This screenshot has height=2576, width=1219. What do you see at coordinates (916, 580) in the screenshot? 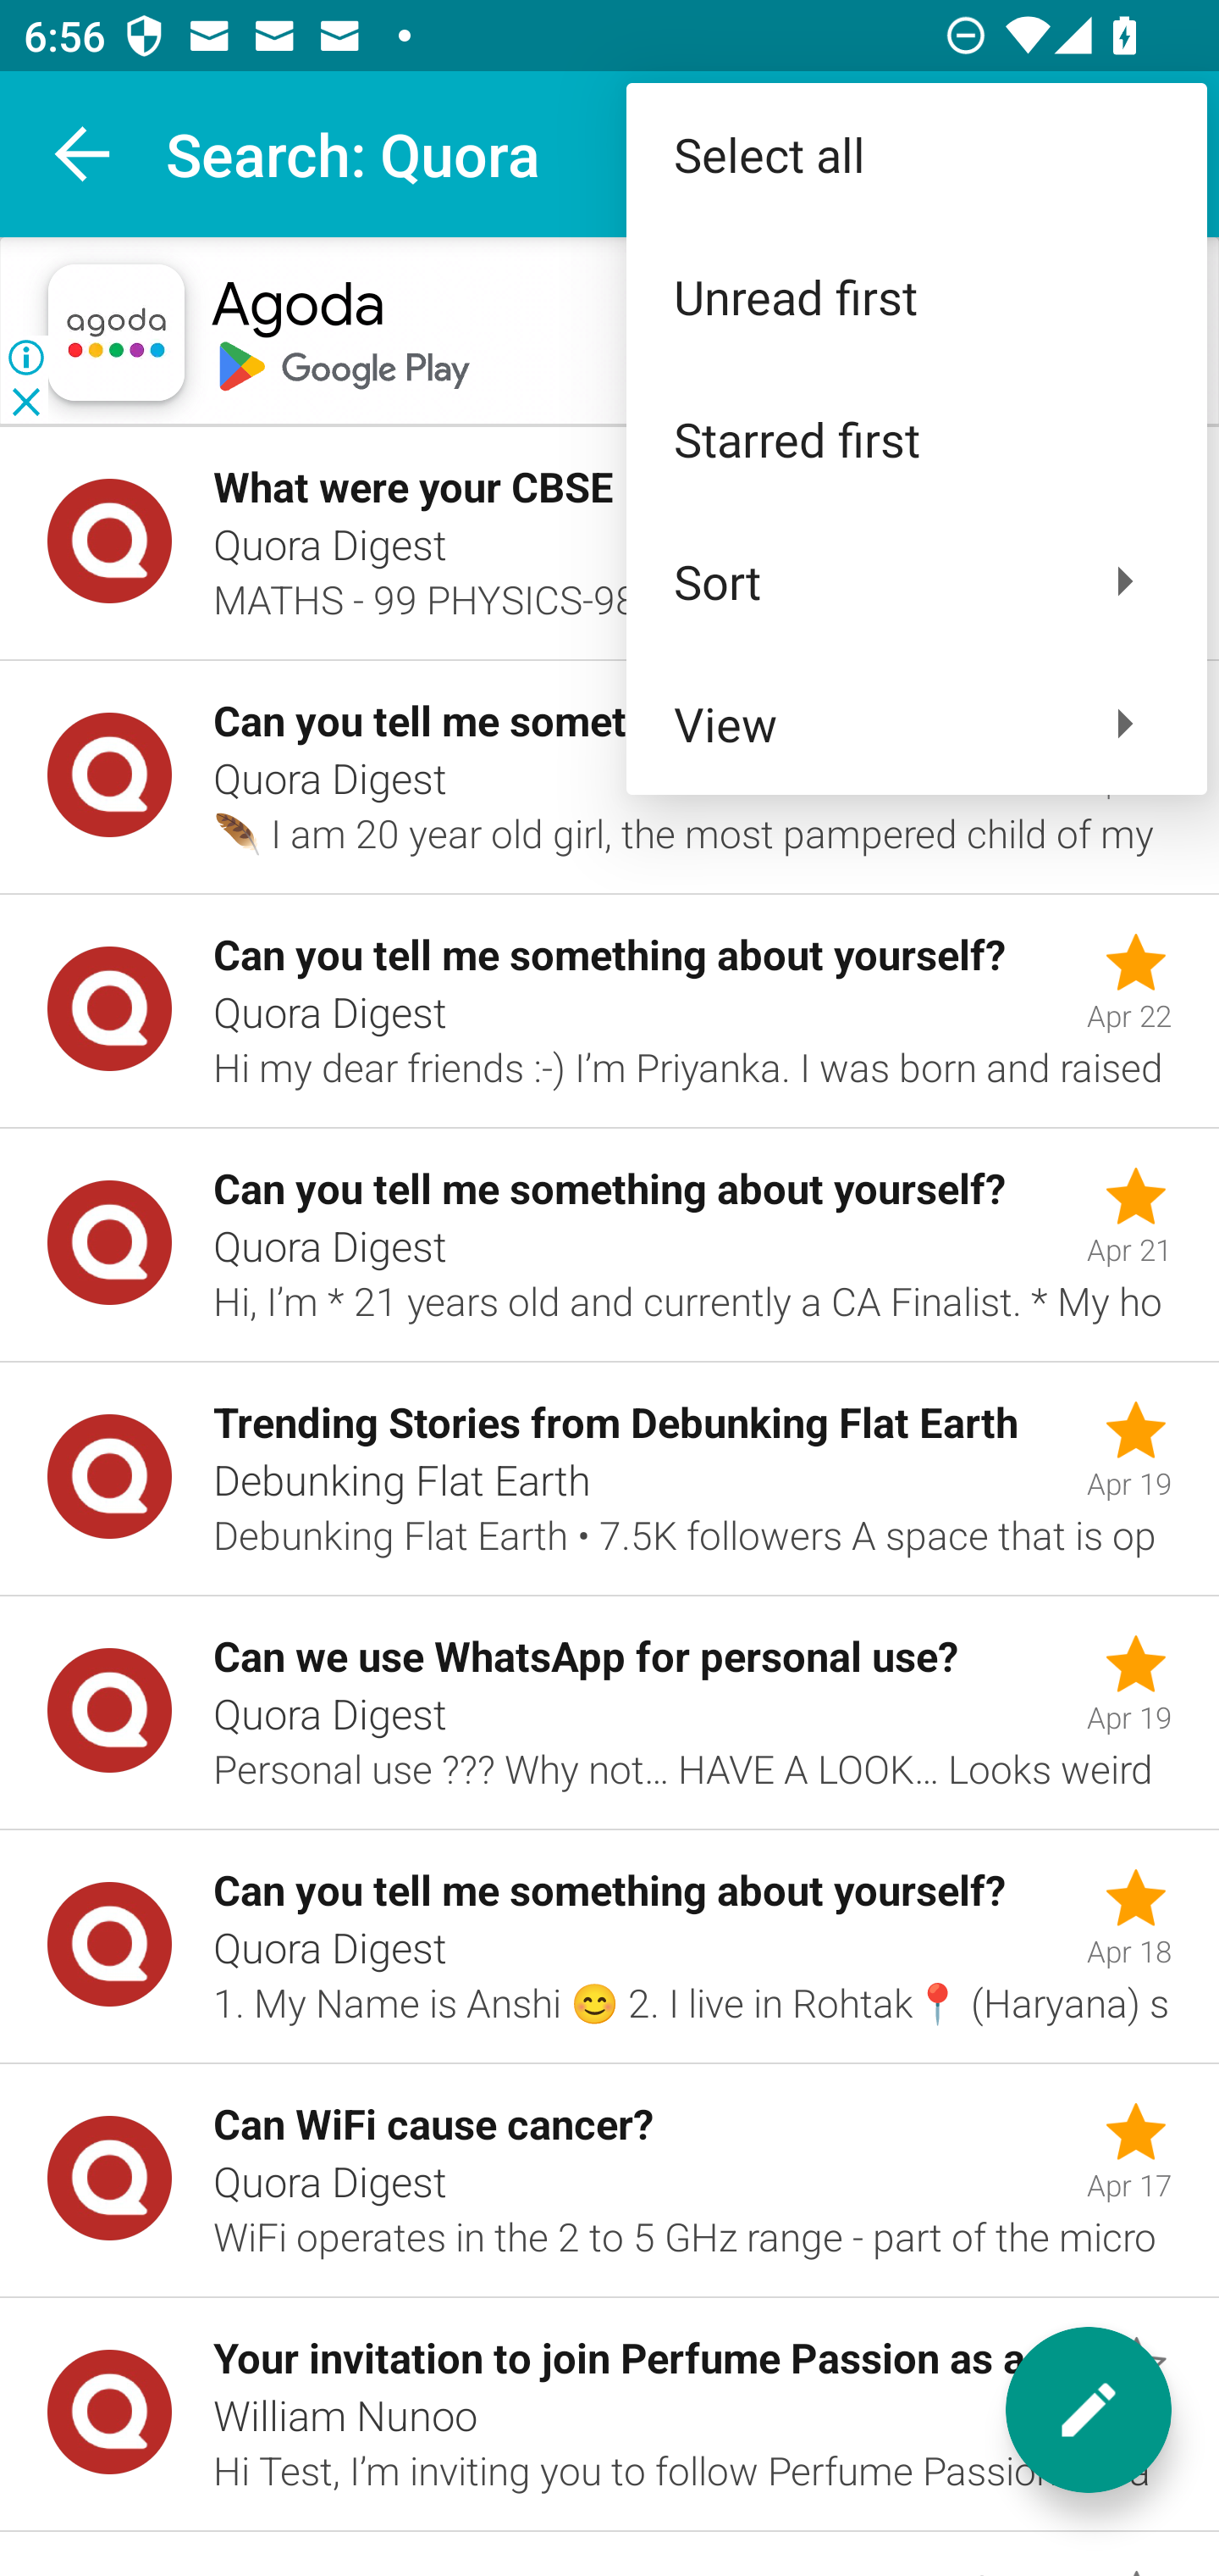
I see `Sort` at bounding box center [916, 580].